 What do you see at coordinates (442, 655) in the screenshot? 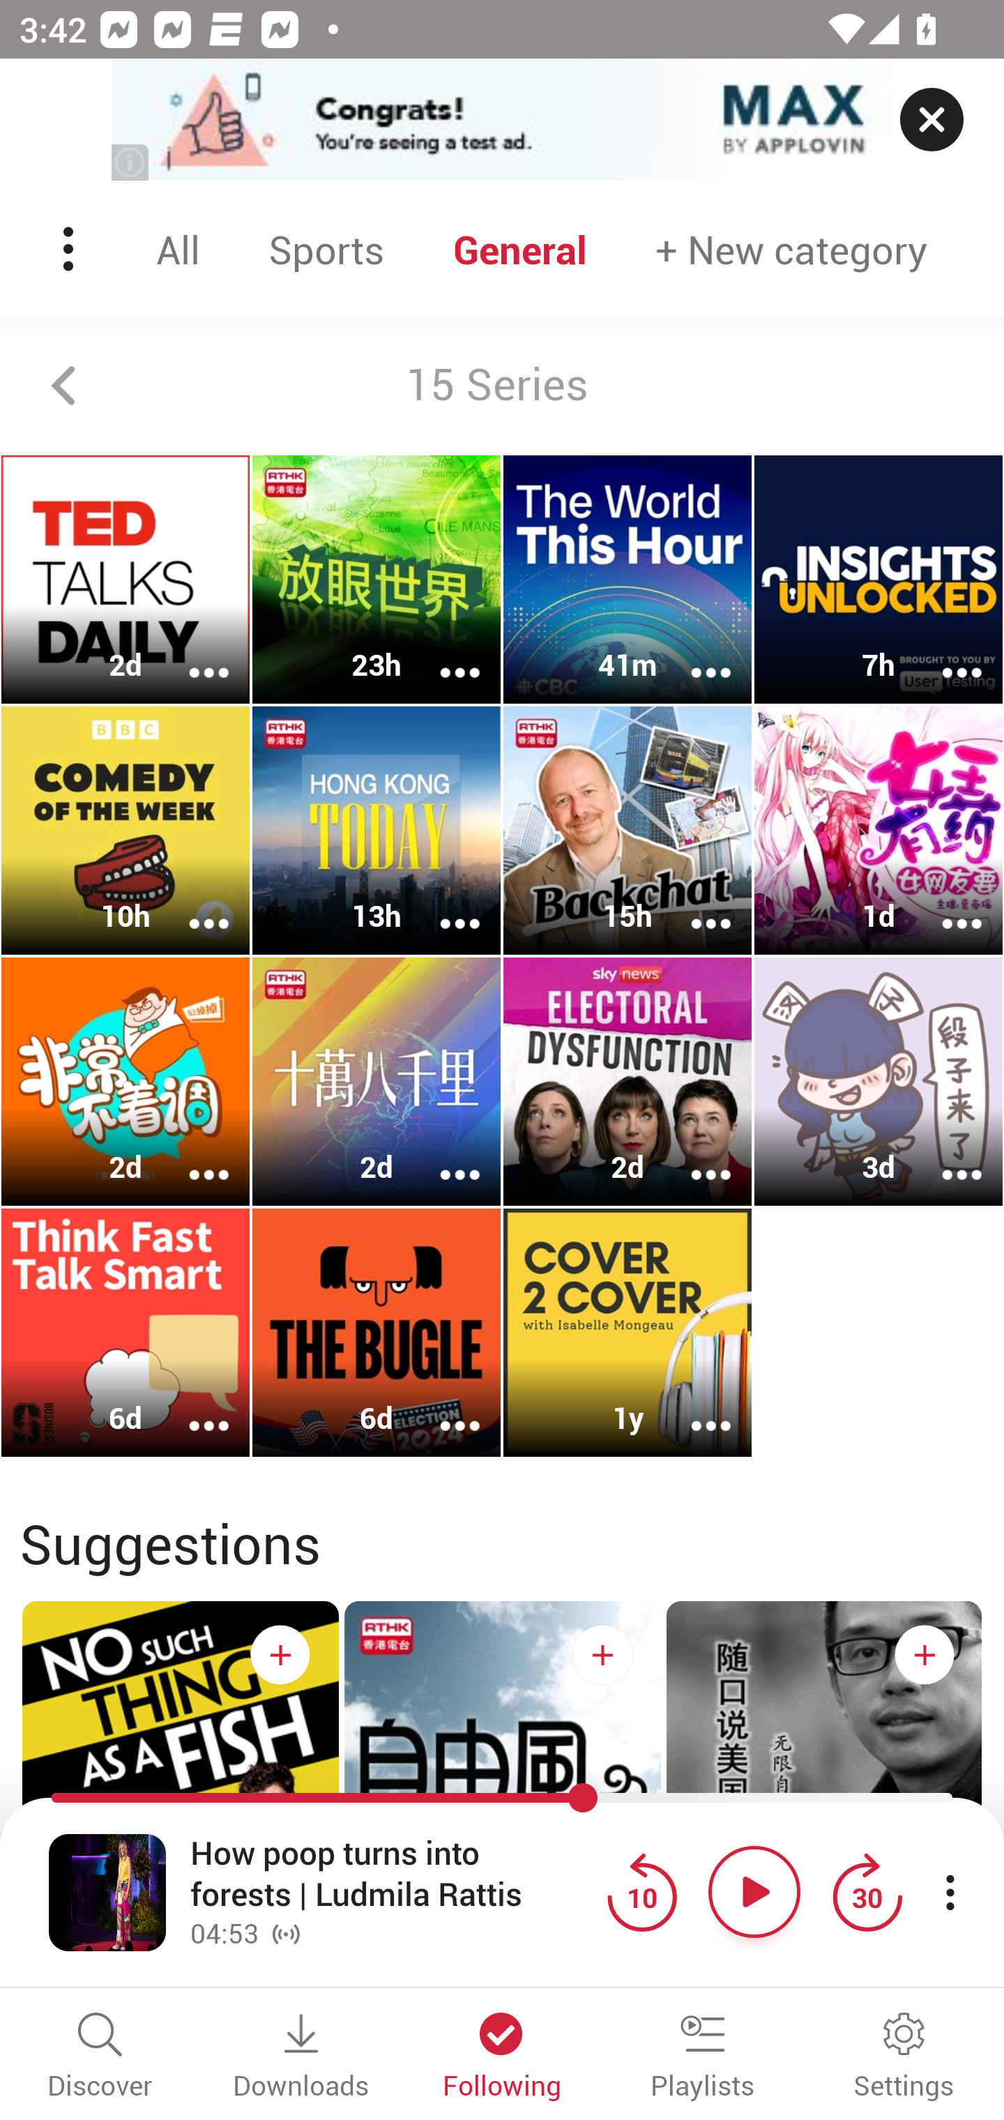
I see `More options` at bounding box center [442, 655].